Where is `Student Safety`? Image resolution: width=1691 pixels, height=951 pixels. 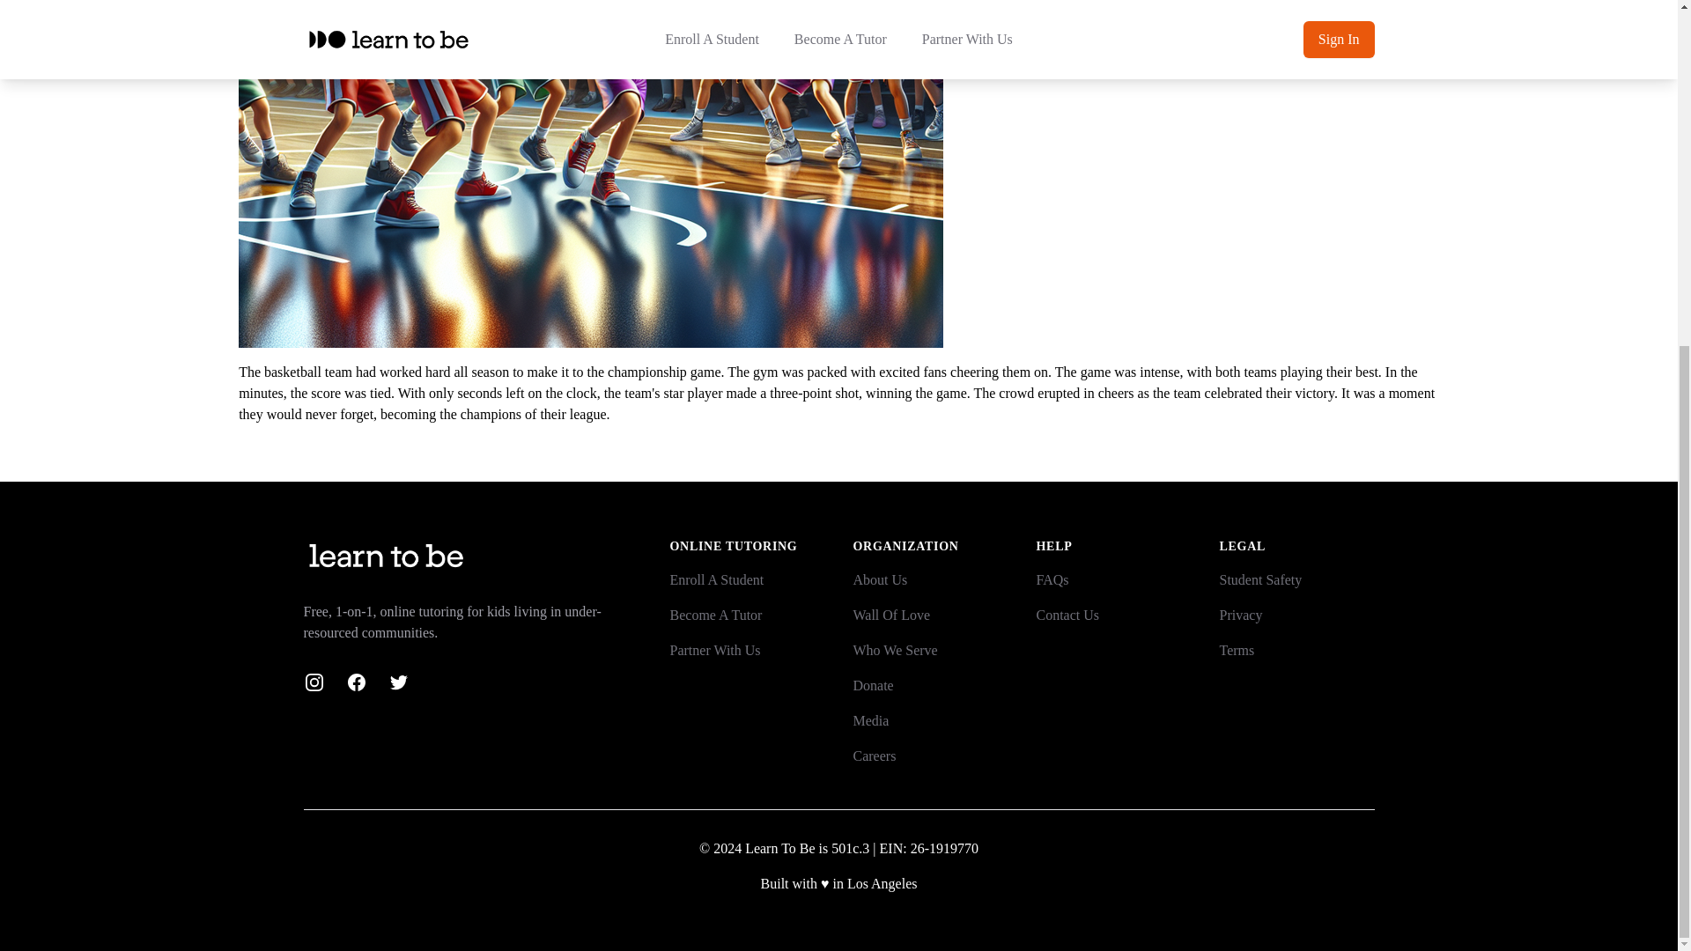
Student Safety is located at coordinates (1260, 579).